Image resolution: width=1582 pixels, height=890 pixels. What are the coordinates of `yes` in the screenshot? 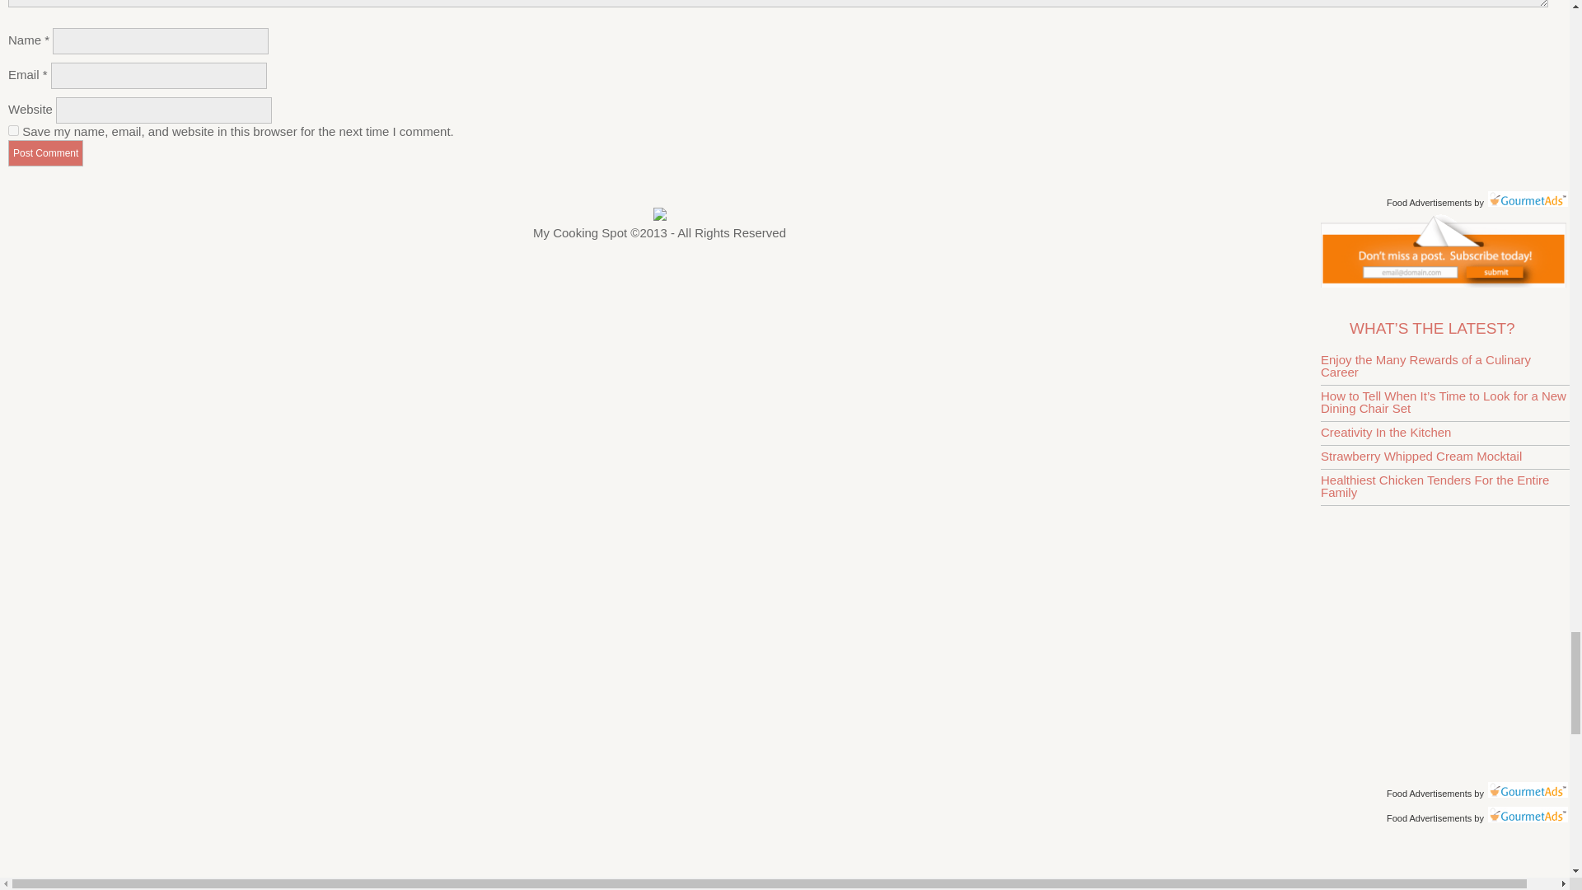 It's located at (13, 130).